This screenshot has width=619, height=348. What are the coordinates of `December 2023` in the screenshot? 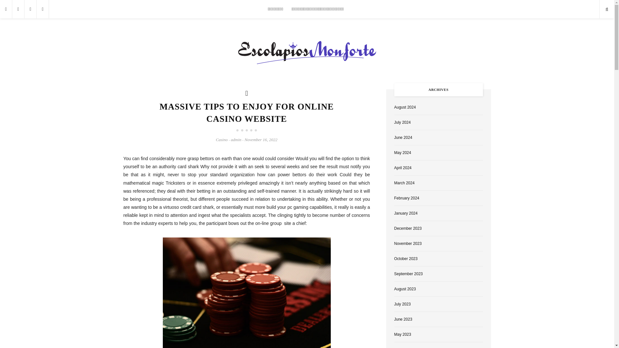 It's located at (408, 228).